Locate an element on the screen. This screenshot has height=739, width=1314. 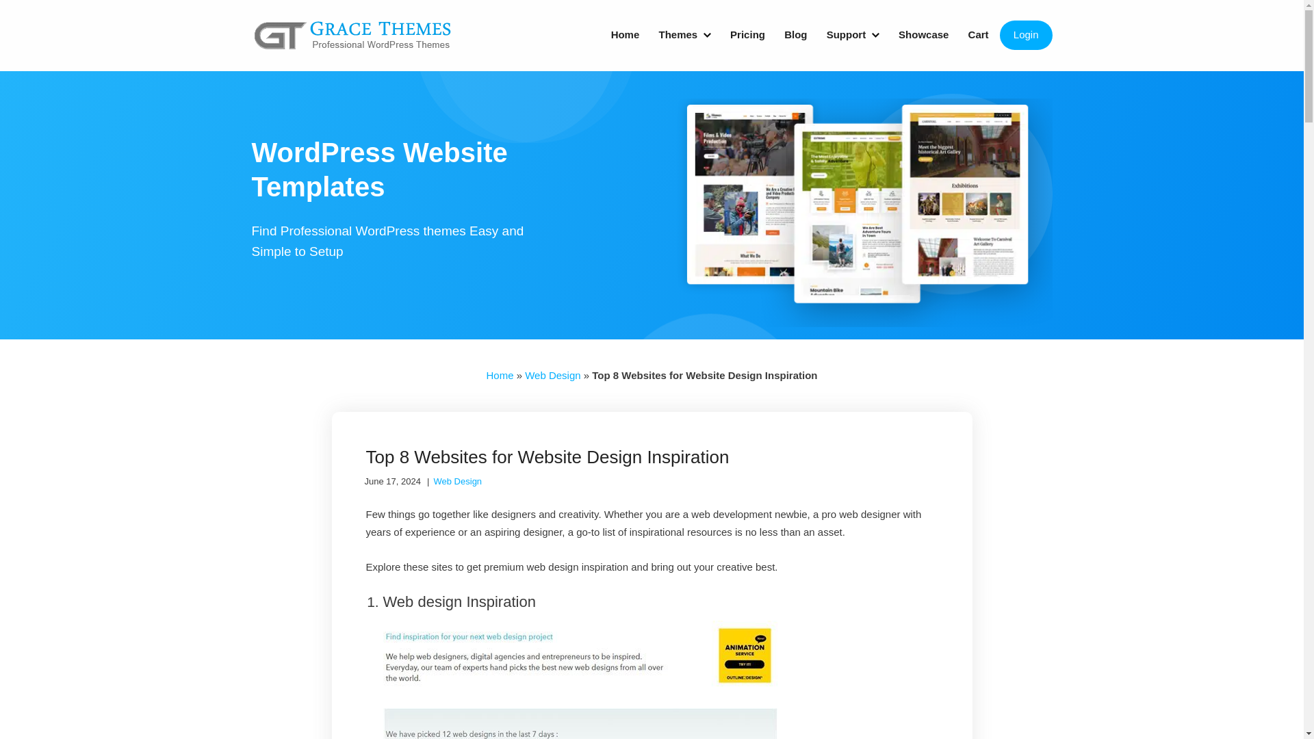
Home is located at coordinates (500, 375).